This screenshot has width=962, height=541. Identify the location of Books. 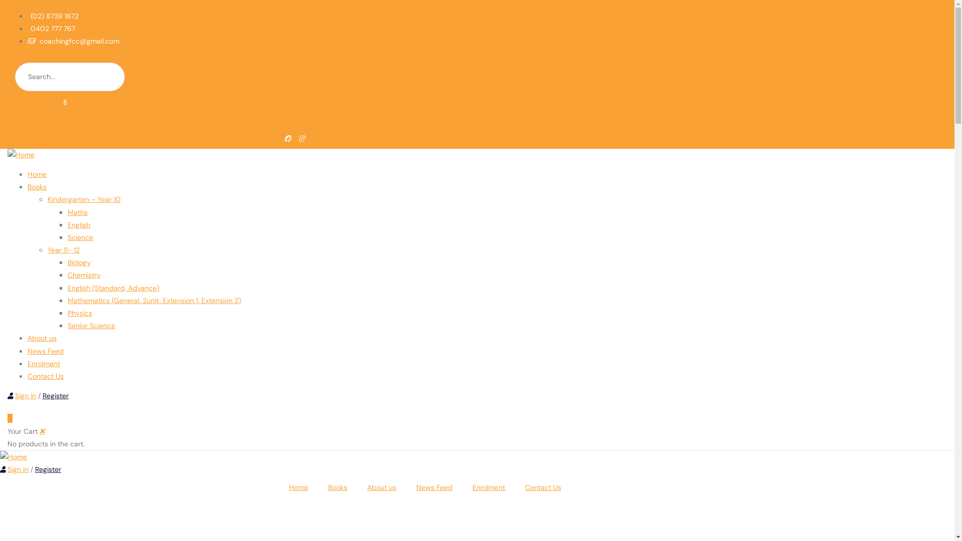
(338, 487).